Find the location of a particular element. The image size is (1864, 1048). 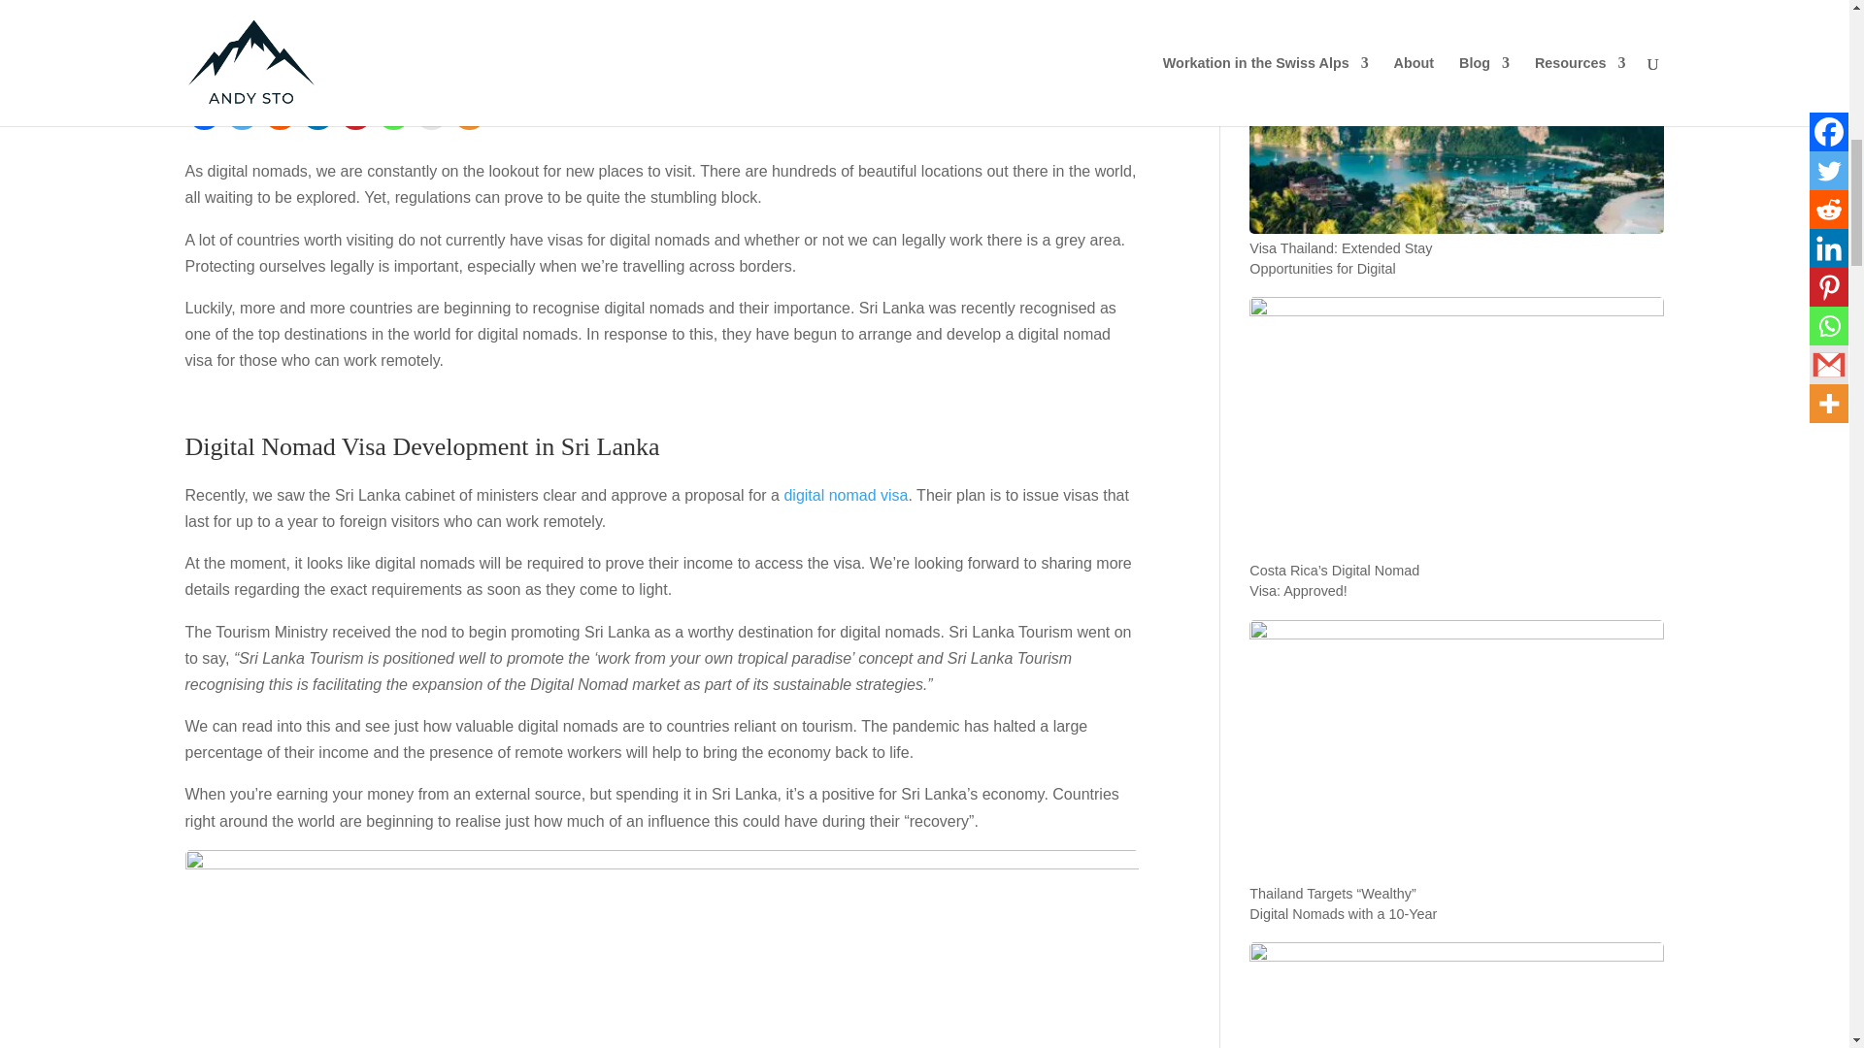

Pinterest is located at coordinates (353, 113).